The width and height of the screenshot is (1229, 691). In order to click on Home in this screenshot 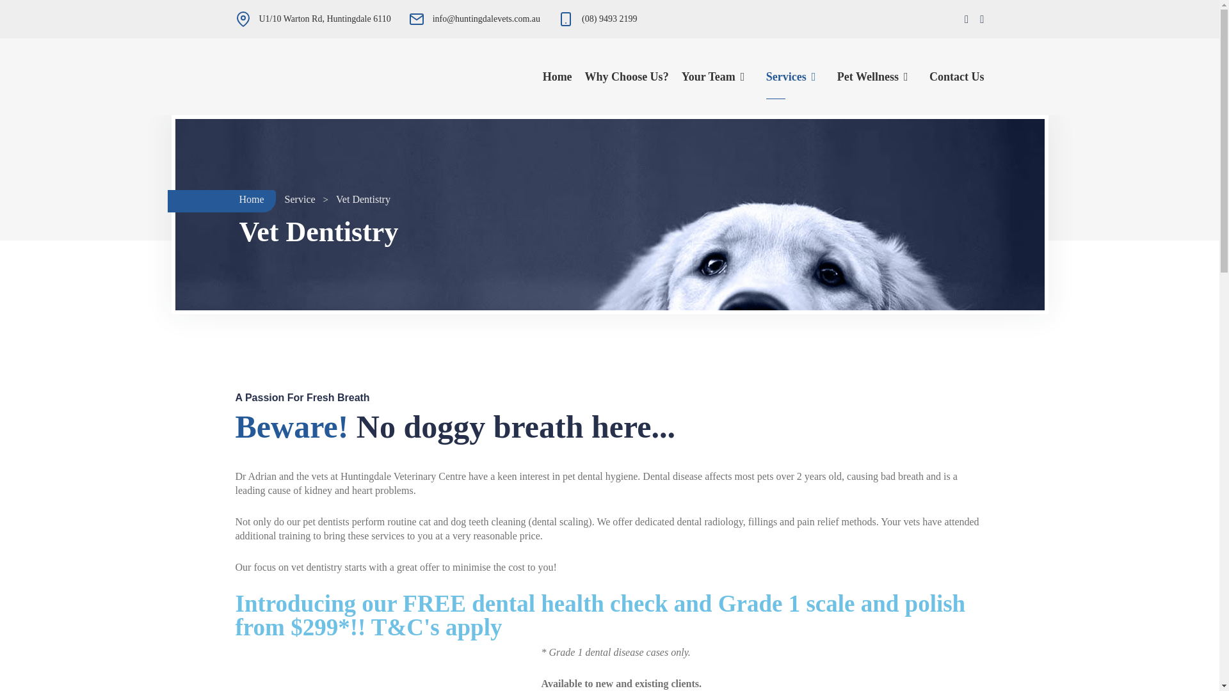, I will do `click(252, 200)`.